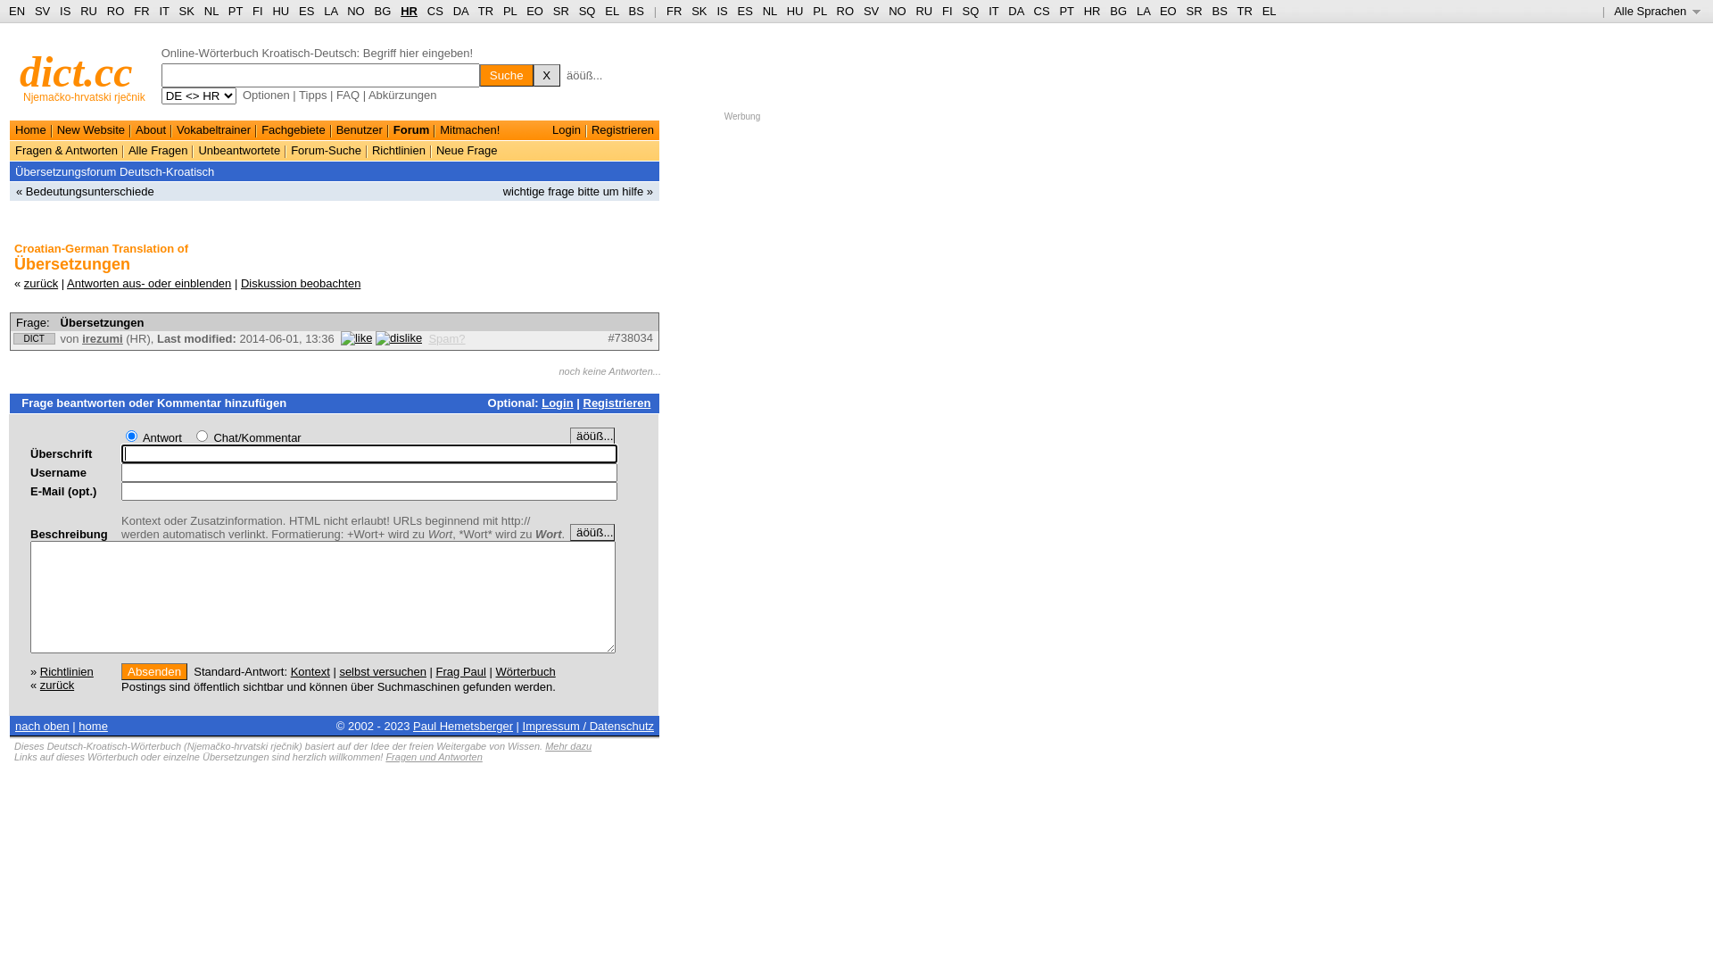  I want to click on ES, so click(307, 11).